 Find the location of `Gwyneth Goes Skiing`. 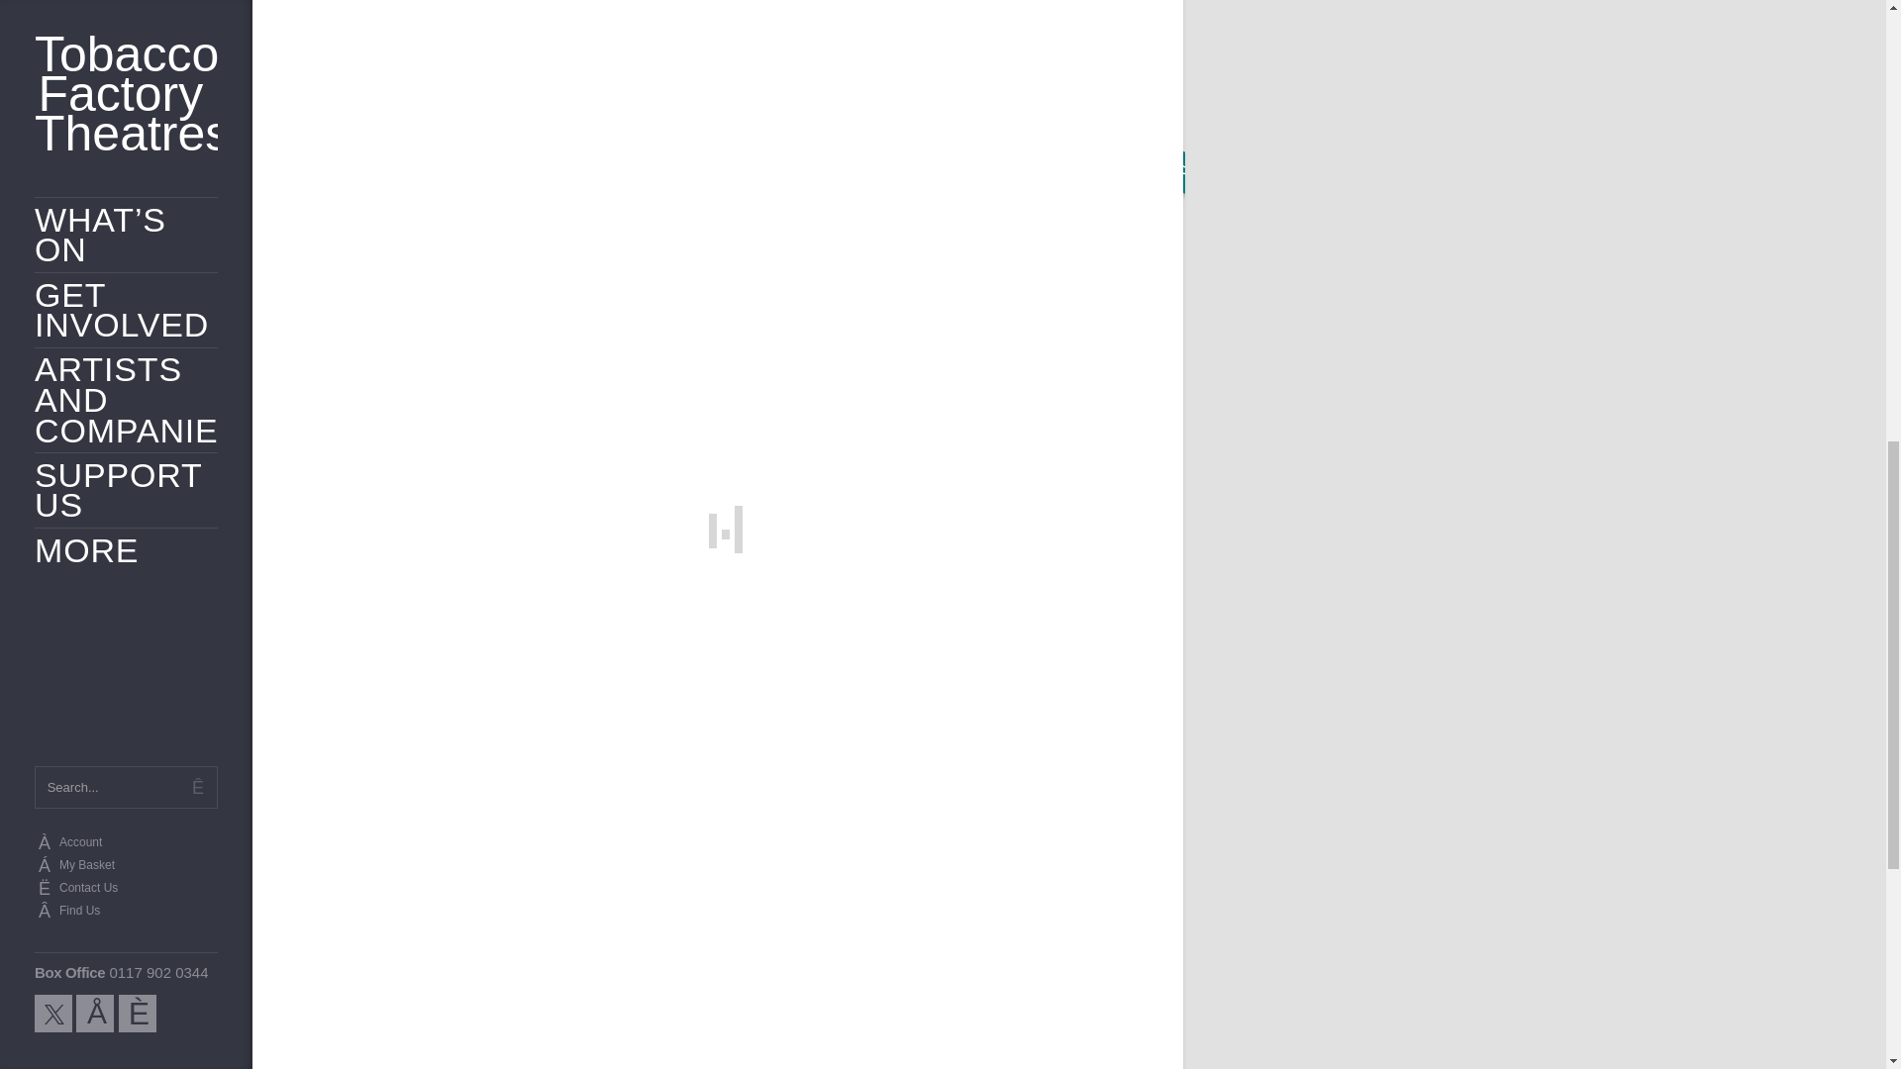

Gwyneth Goes Skiing is located at coordinates (1015, 1041).